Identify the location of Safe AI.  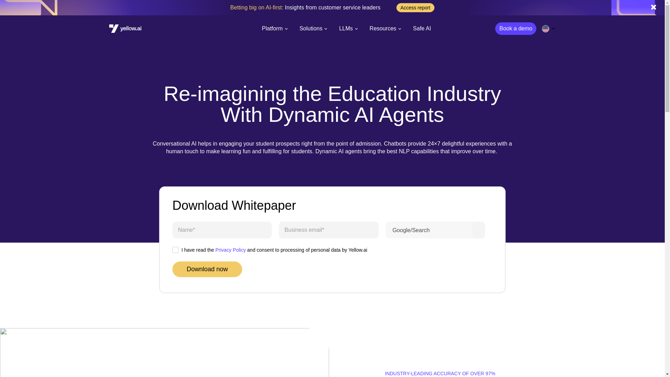
(422, 29).